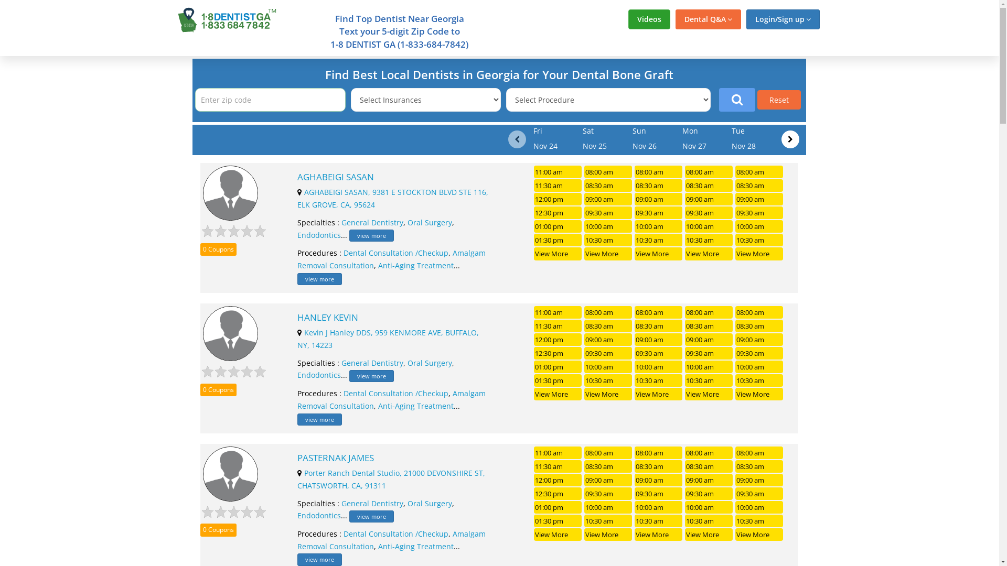  I want to click on 0 Coupons, so click(218, 390).